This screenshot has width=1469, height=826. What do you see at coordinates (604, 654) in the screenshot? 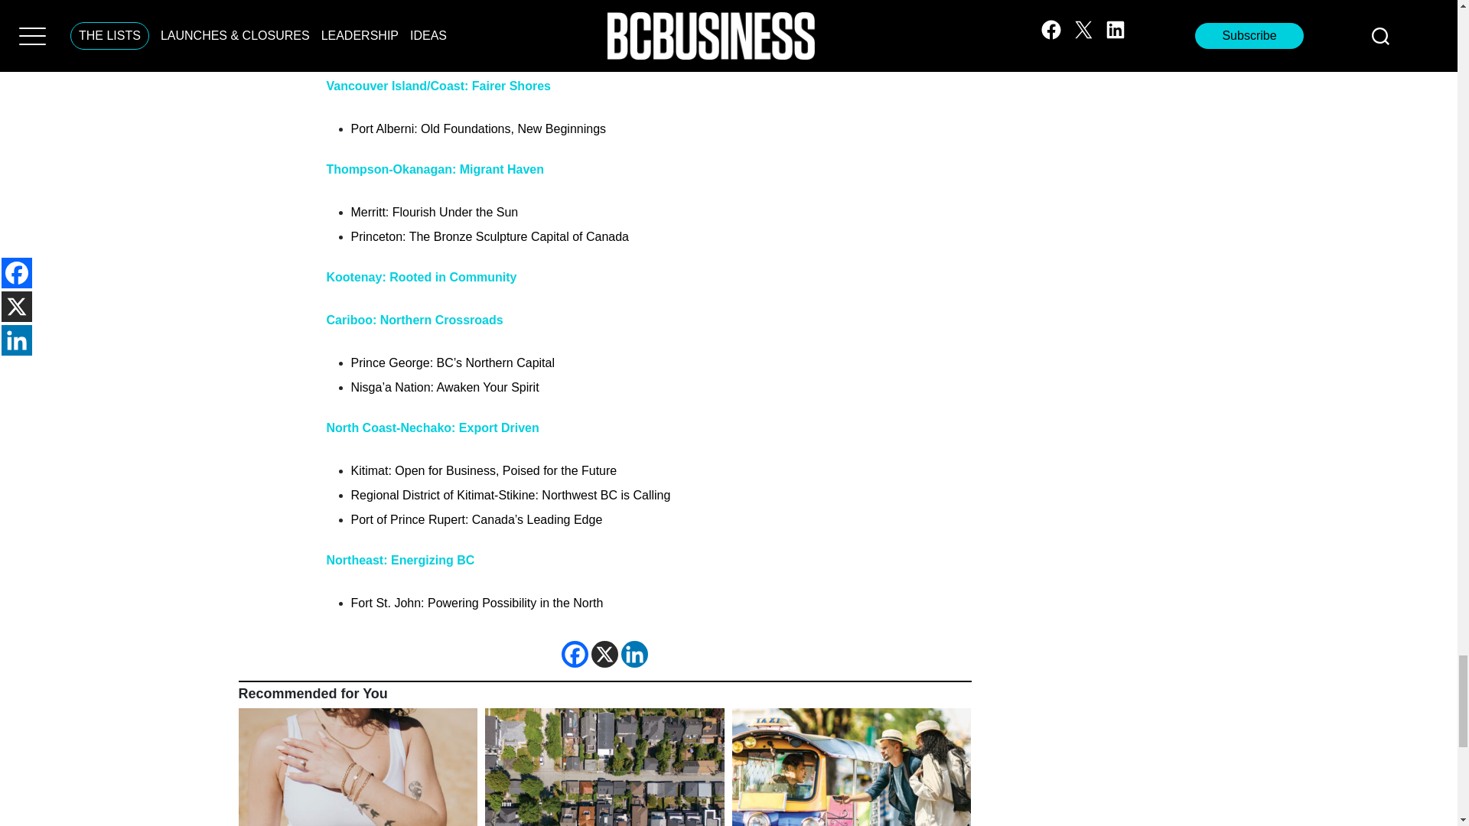
I see `X` at bounding box center [604, 654].